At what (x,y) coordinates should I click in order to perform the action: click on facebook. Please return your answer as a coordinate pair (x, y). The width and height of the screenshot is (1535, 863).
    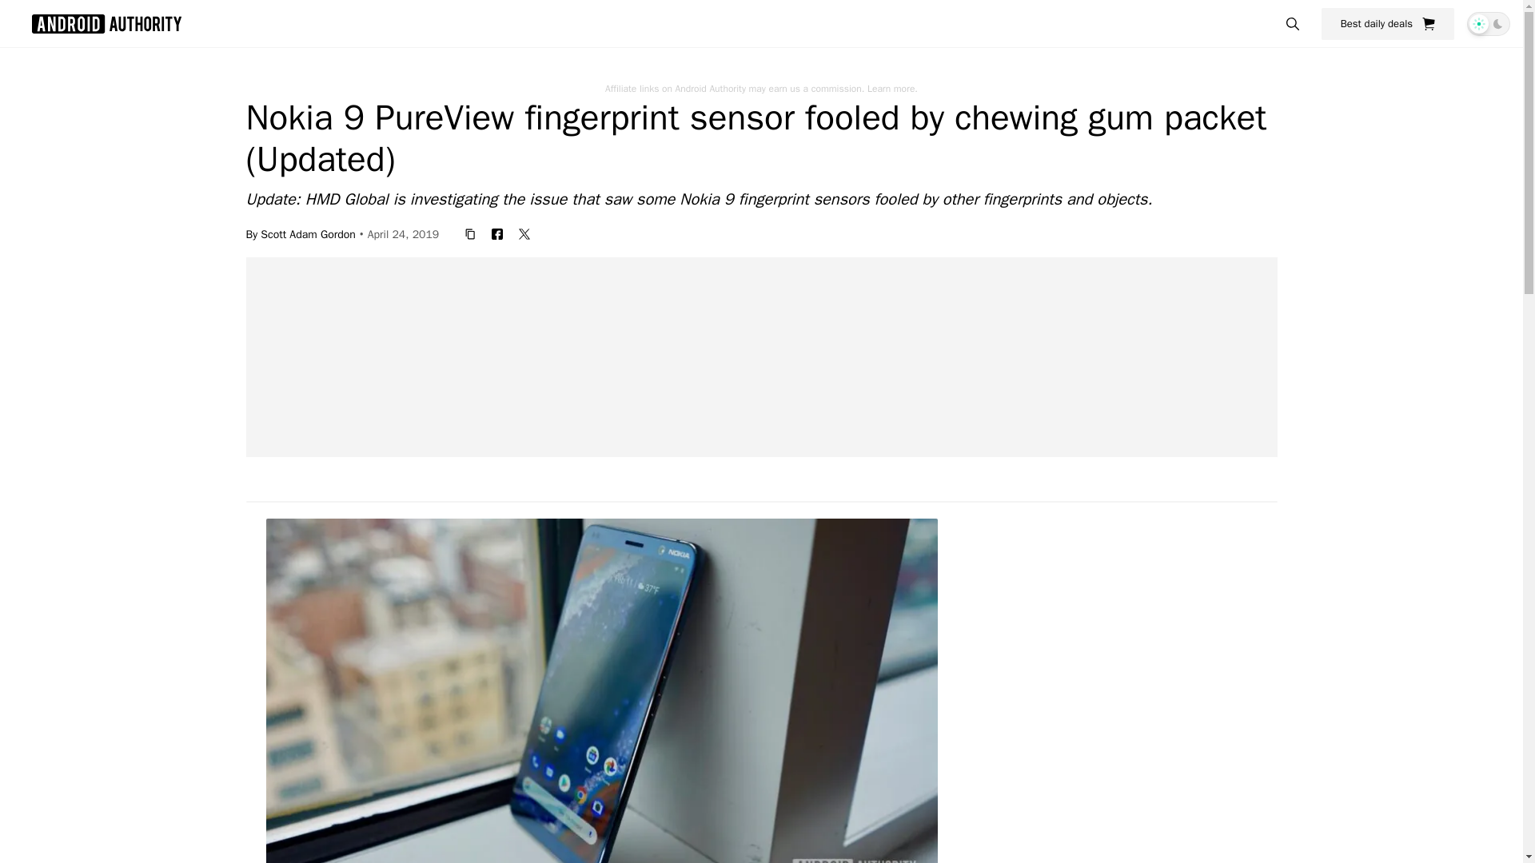
    Looking at the image, I should click on (497, 233).